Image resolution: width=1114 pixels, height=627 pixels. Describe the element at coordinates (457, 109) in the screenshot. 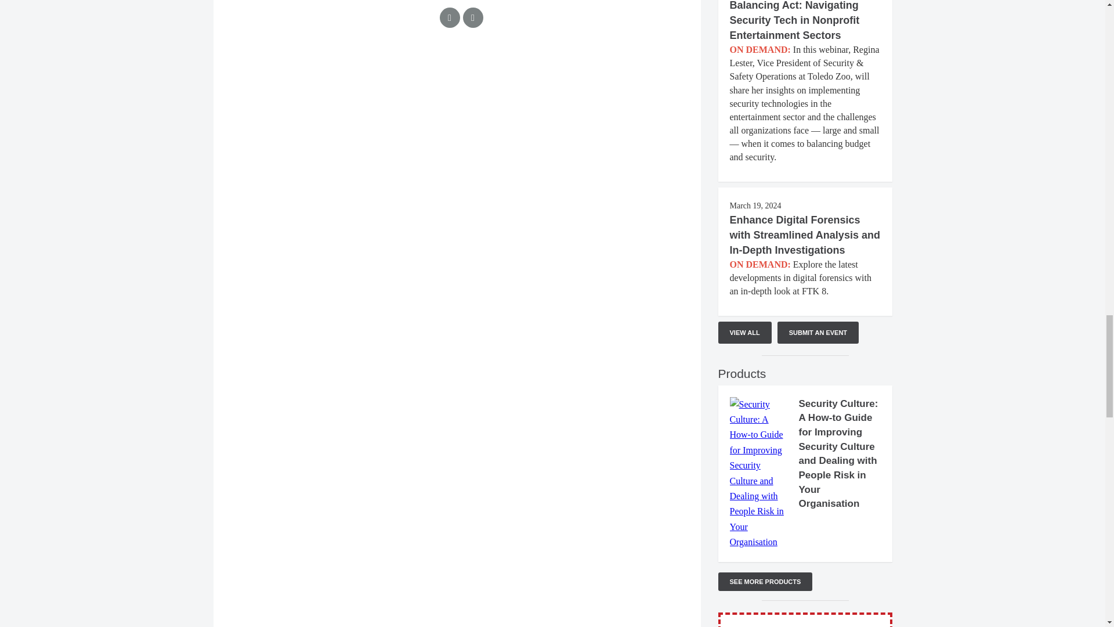

I see `Interaction questions` at that location.